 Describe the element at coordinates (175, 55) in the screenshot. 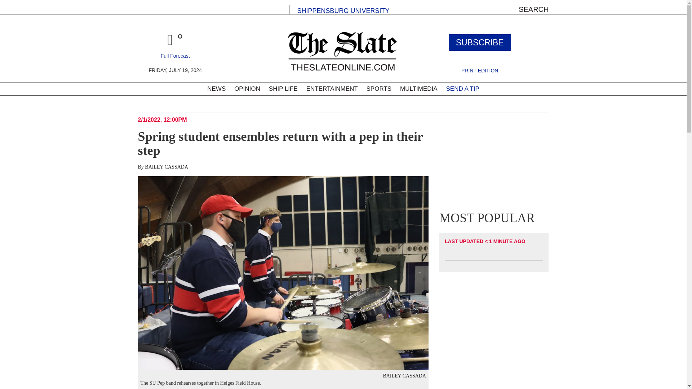

I see `Full Forecast` at that location.